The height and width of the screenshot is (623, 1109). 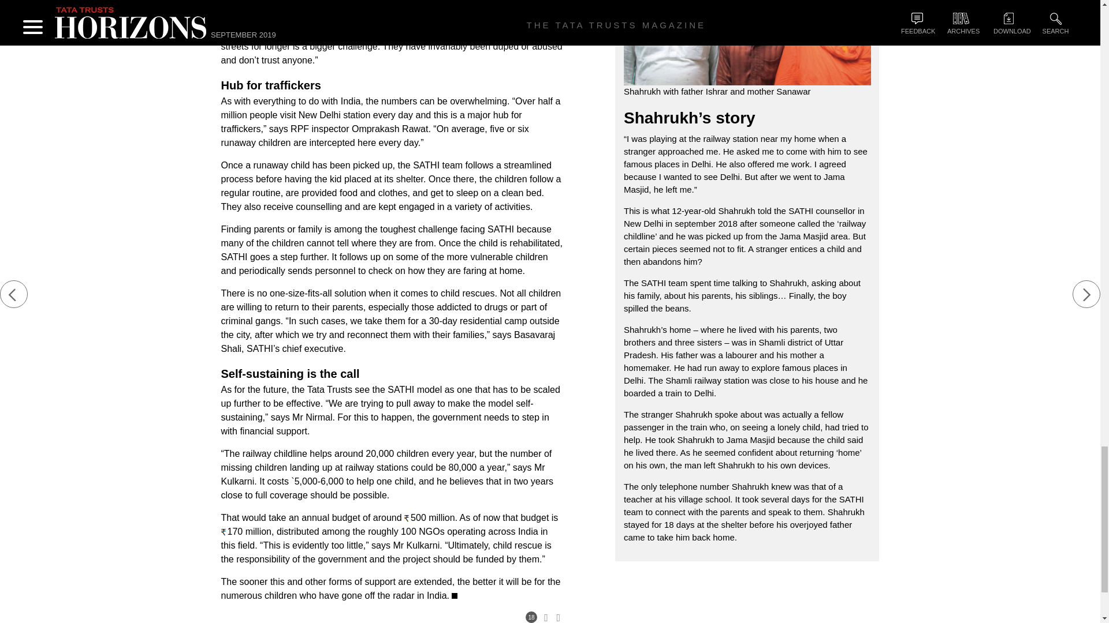 What do you see at coordinates (747, 43) in the screenshot?
I see `Shahrukh with father Ishrar and mother Sanawar` at bounding box center [747, 43].